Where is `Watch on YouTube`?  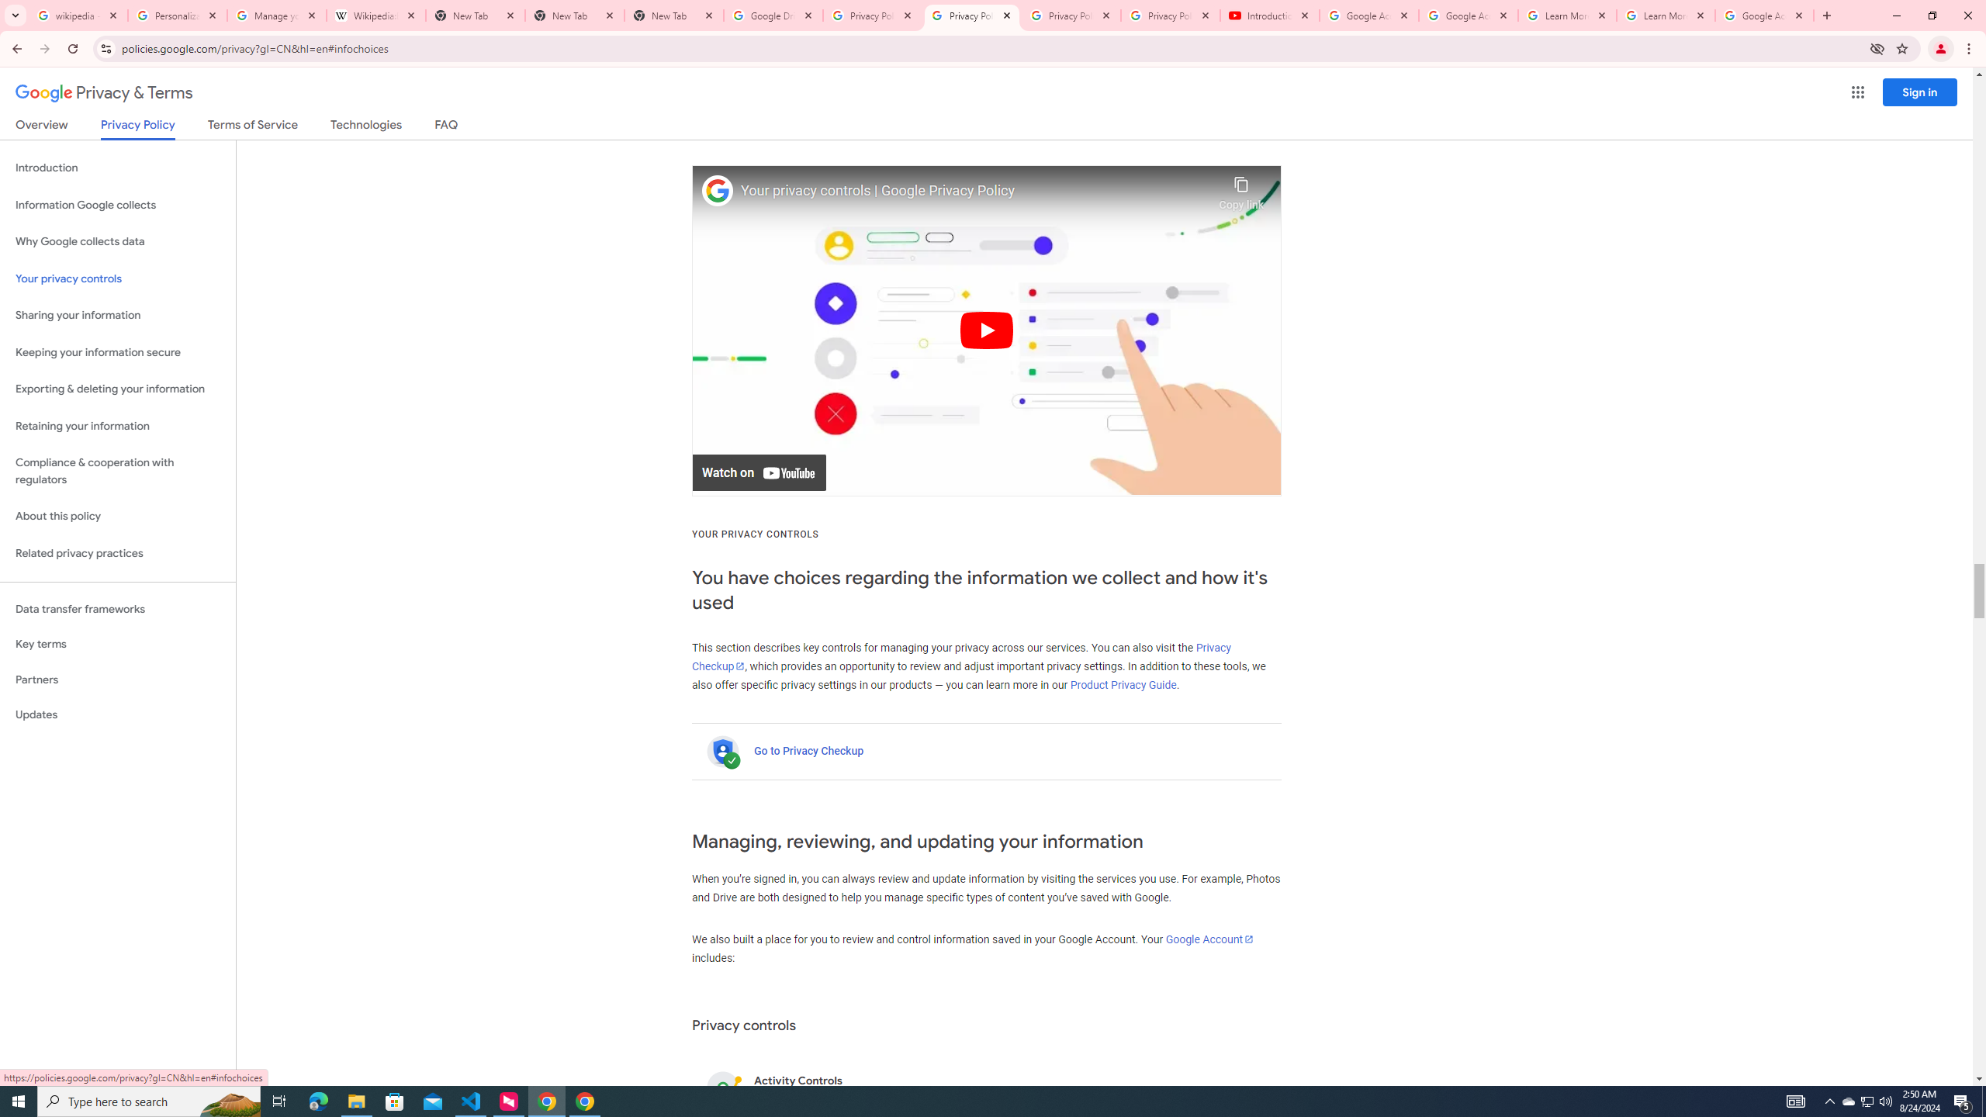
Watch on YouTube is located at coordinates (759, 473).